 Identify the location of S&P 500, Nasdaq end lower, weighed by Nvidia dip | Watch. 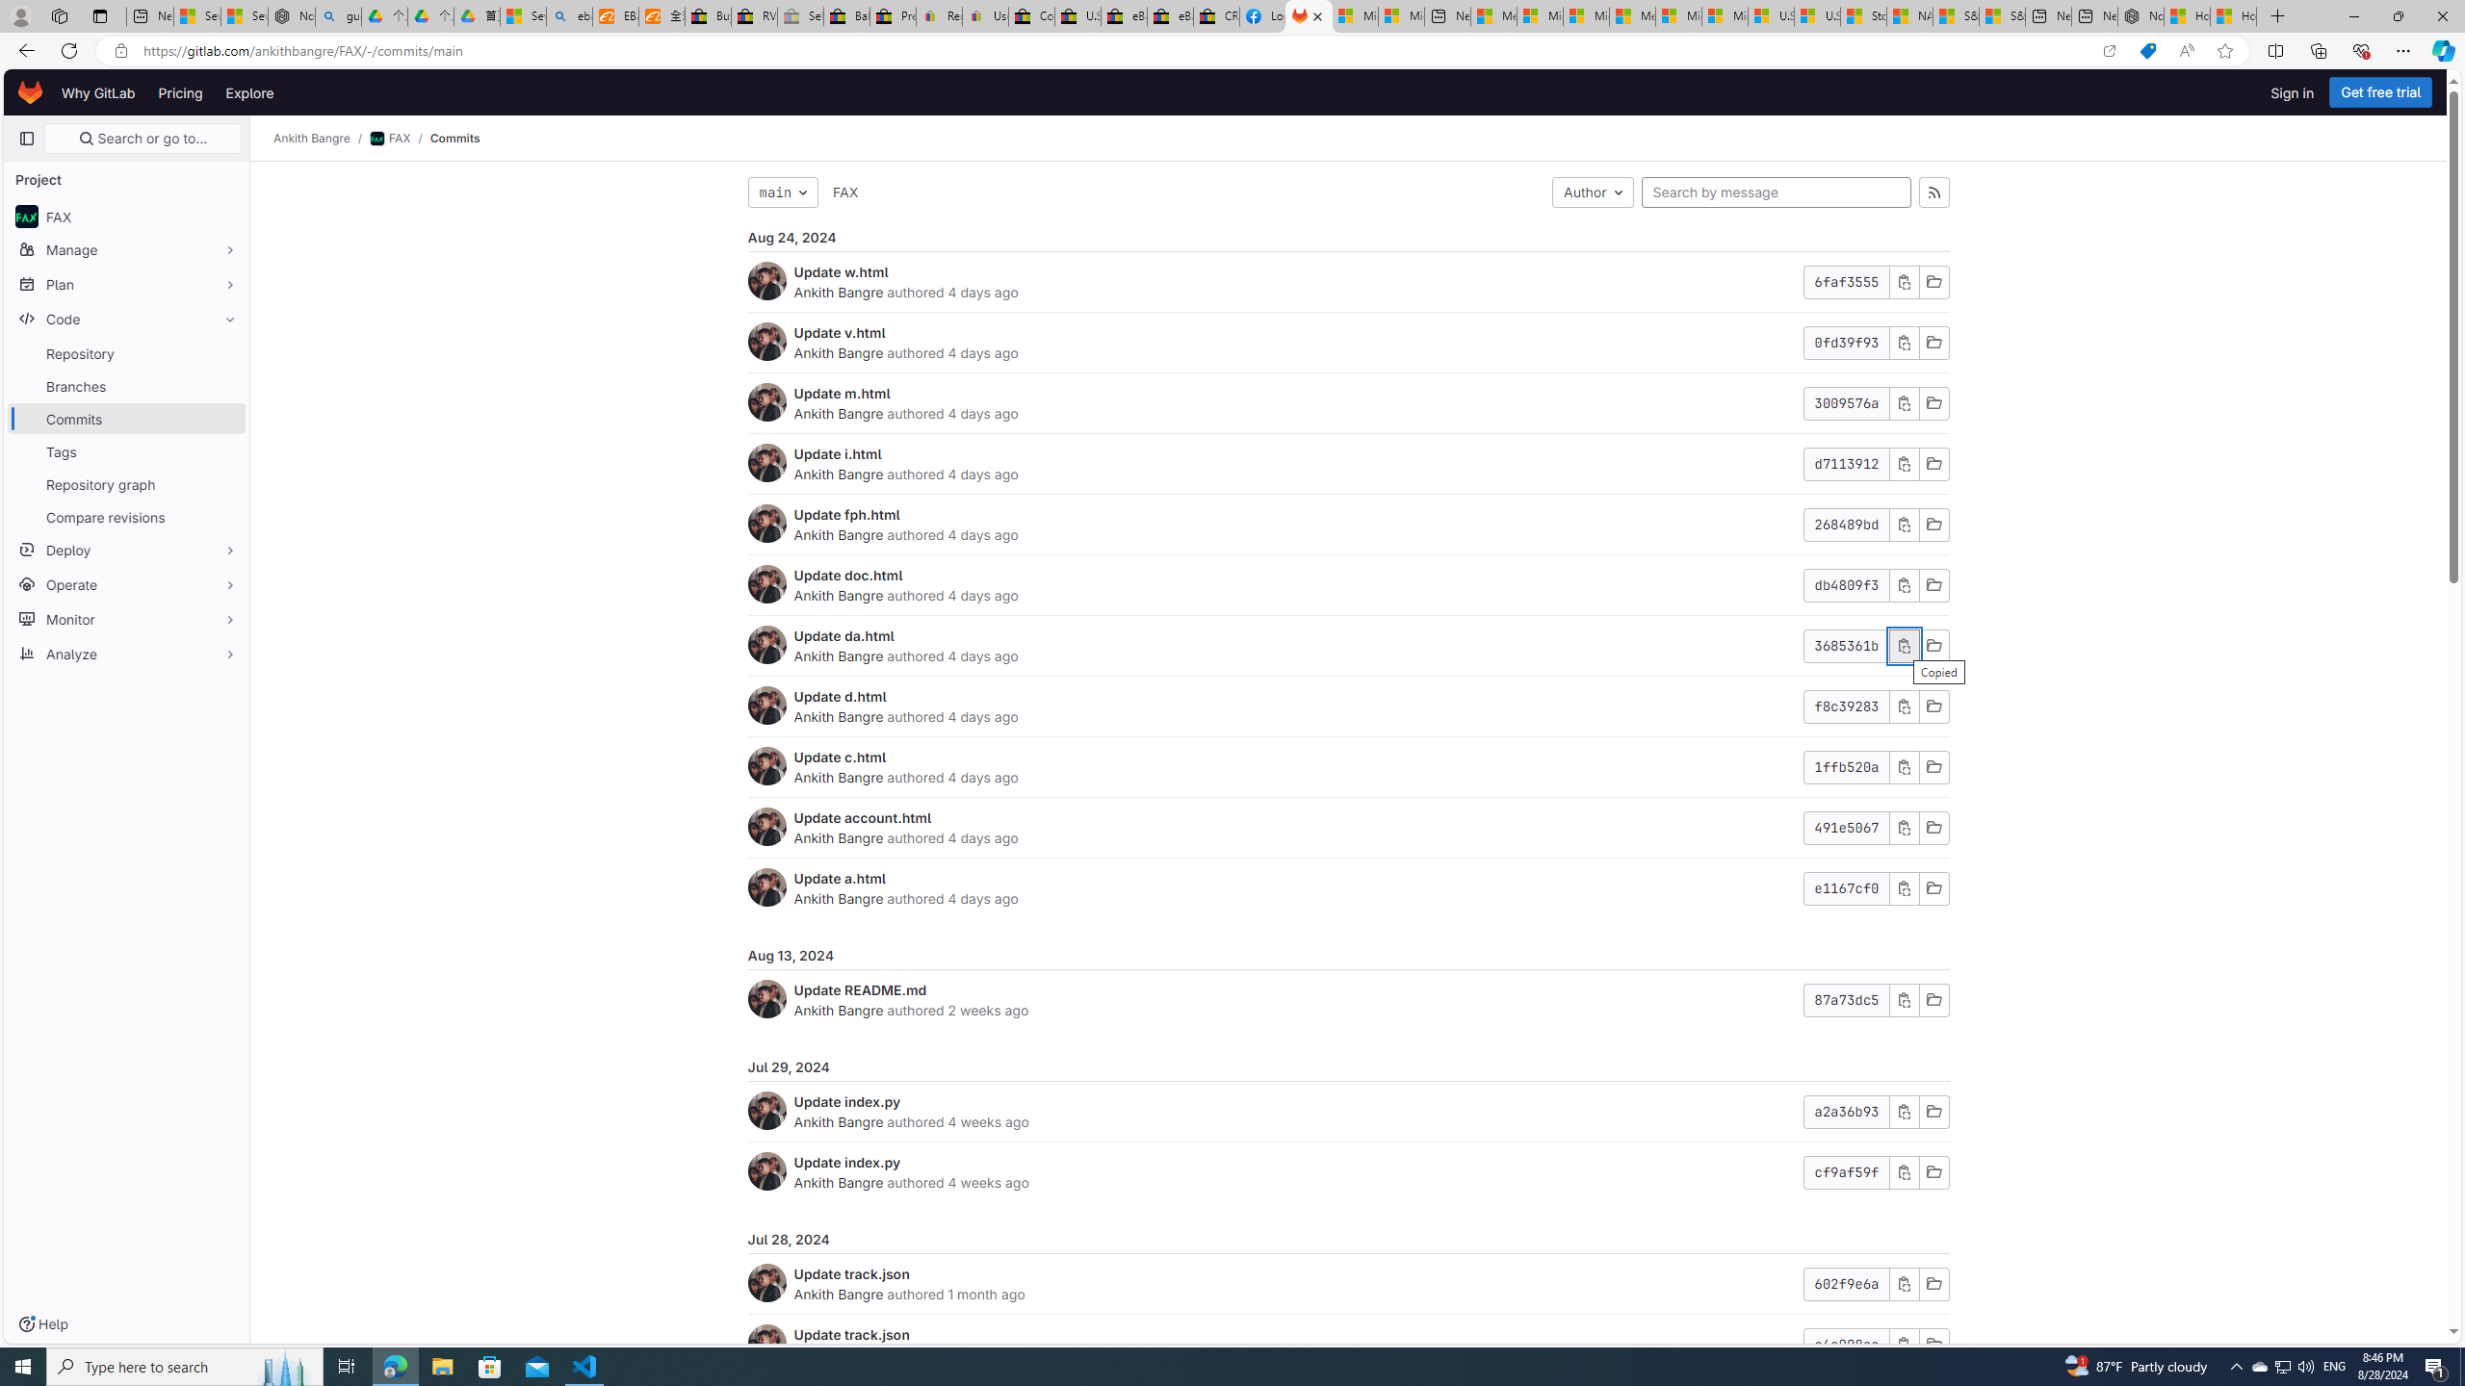
(2003, 16).